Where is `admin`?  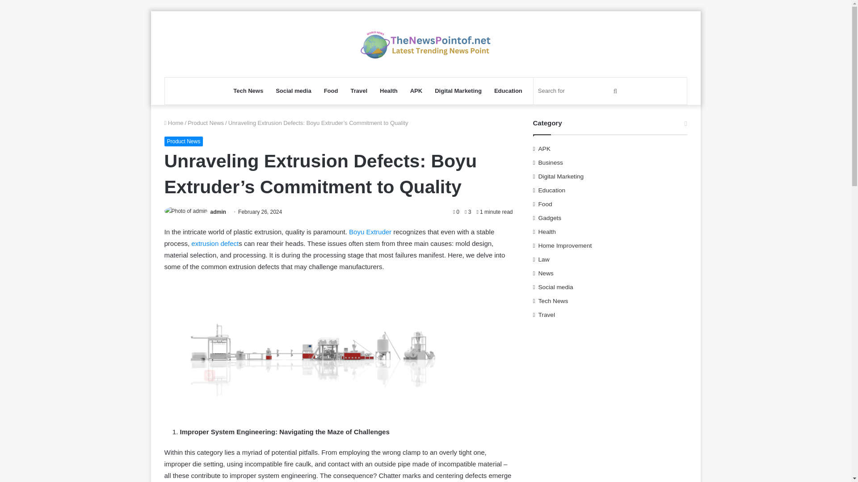
admin is located at coordinates (218, 212).